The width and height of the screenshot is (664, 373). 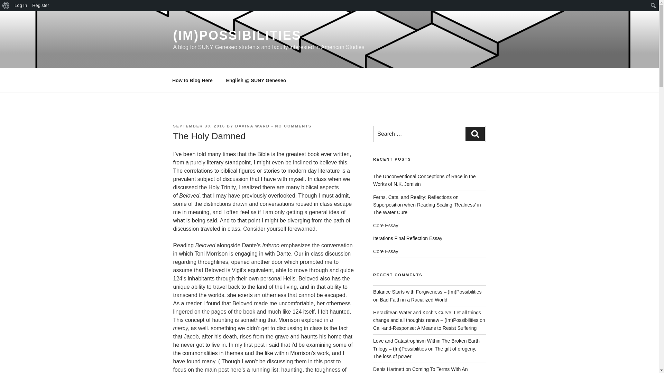 I want to click on Call-and-Response: A Means to Resist Suffering, so click(x=7, y=6).